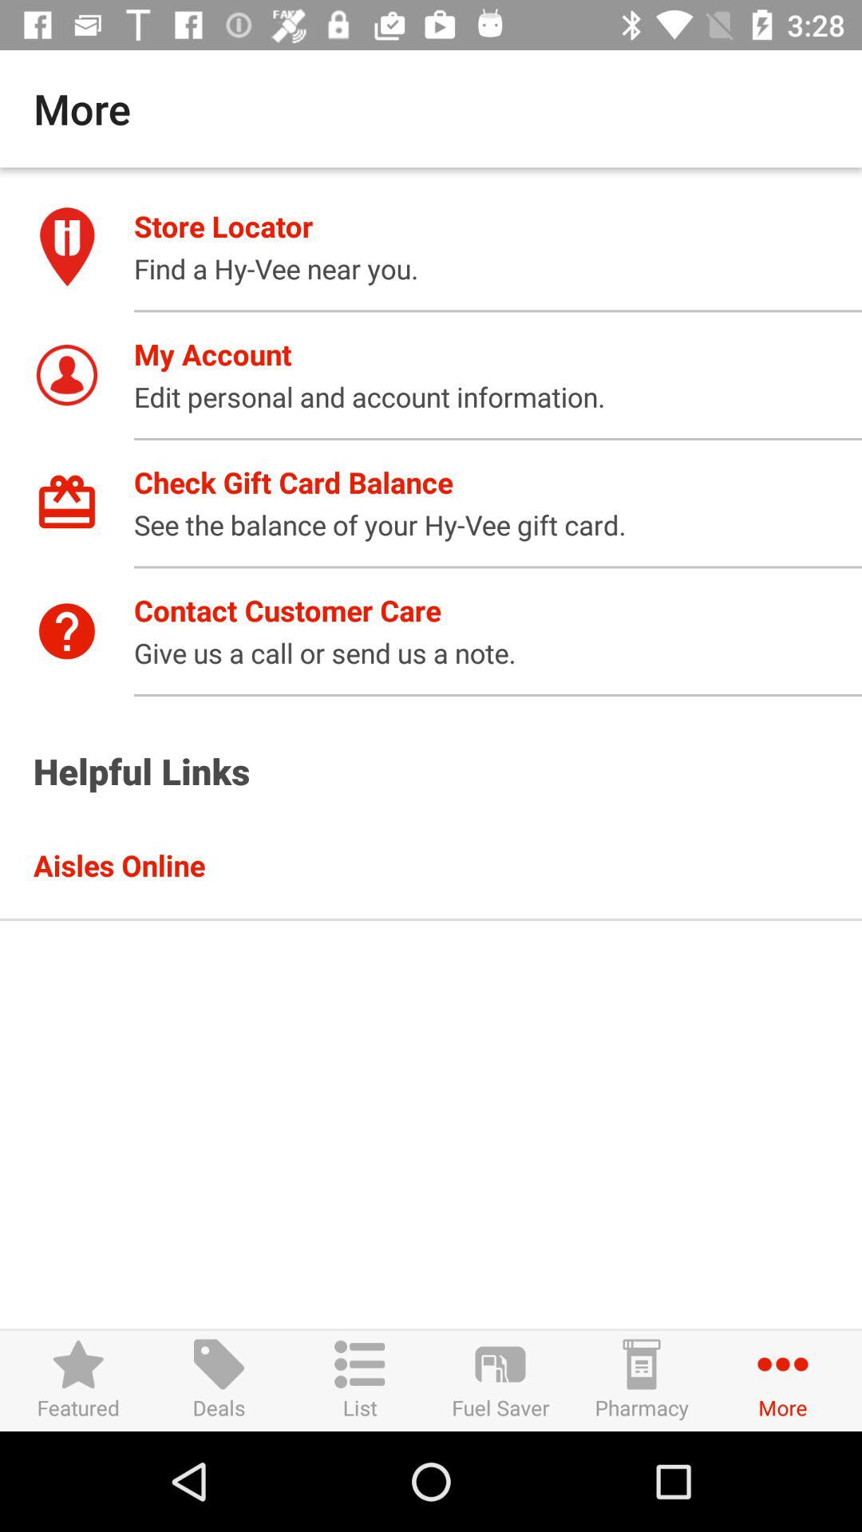 This screenshot has width=862, height=1532. I want to click on click the icon to the right of deals icon, so click(359, 1380).